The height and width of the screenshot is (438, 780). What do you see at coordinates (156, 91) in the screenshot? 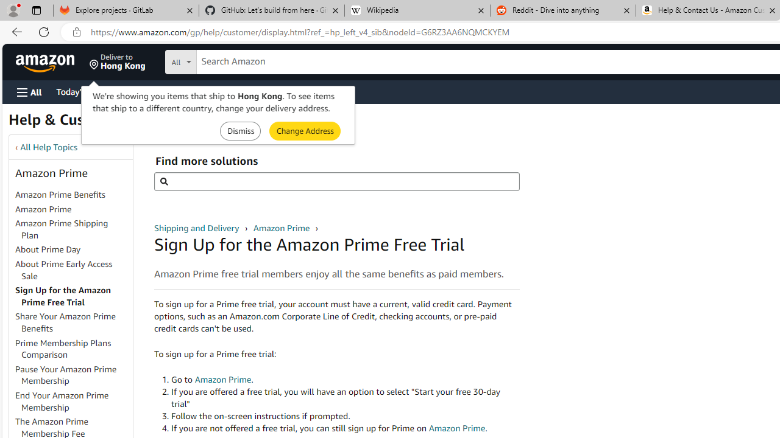
I see `Customer Service` at bounding box center [156, 91].